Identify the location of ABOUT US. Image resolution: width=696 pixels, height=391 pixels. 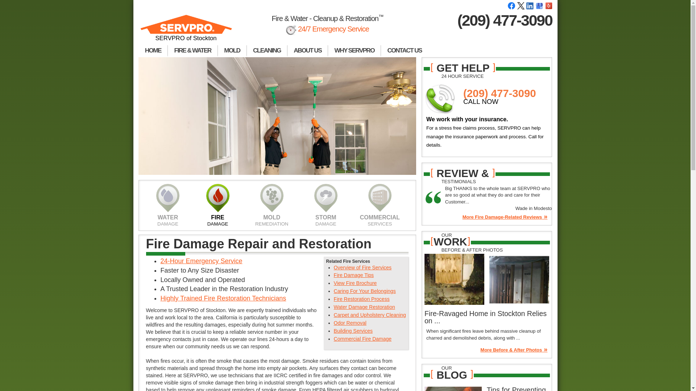
(307, 51).